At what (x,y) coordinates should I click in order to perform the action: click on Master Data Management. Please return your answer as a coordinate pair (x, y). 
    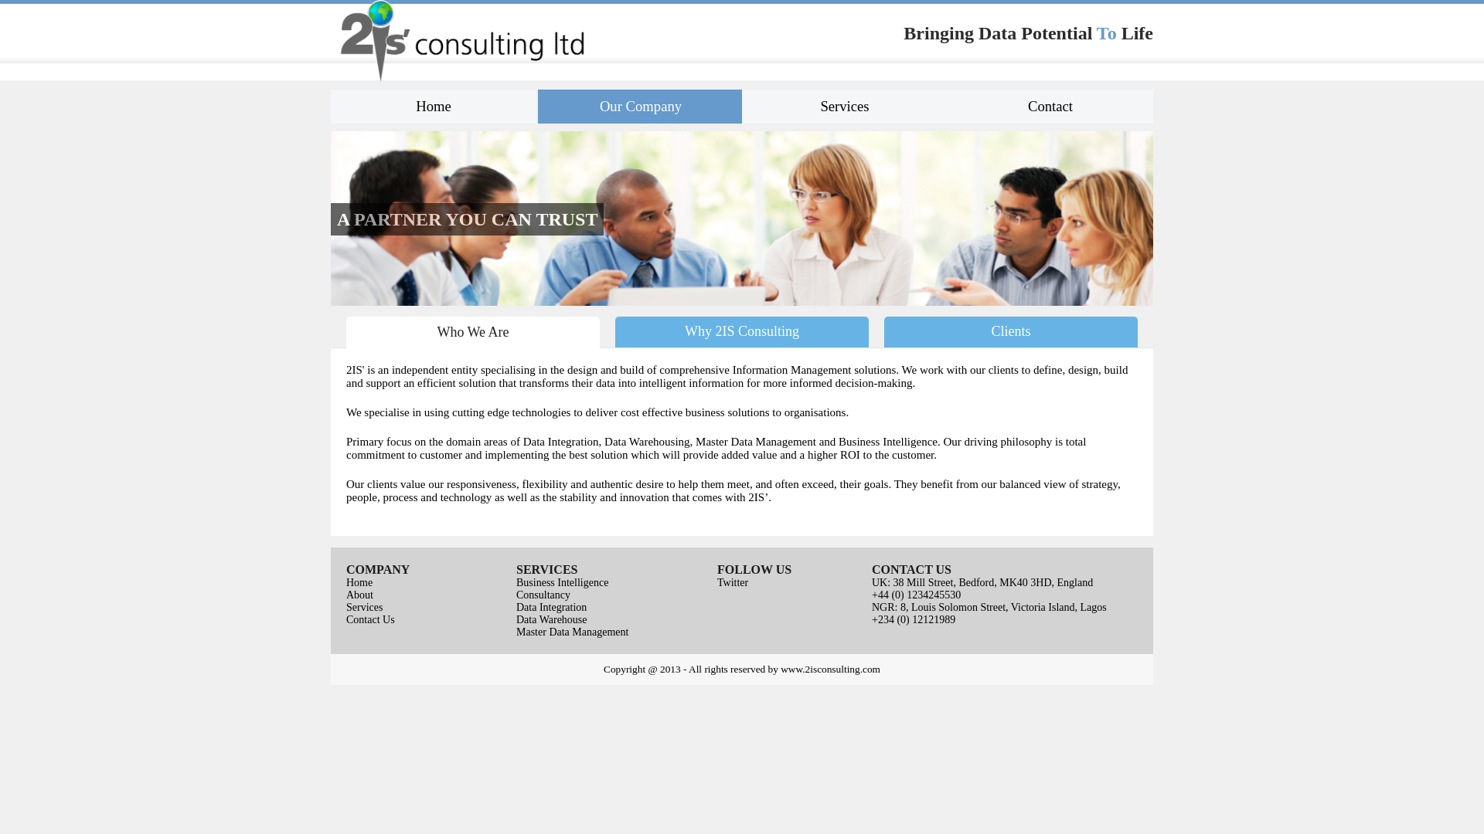
    Looking at the image, I should click on (572, 632).